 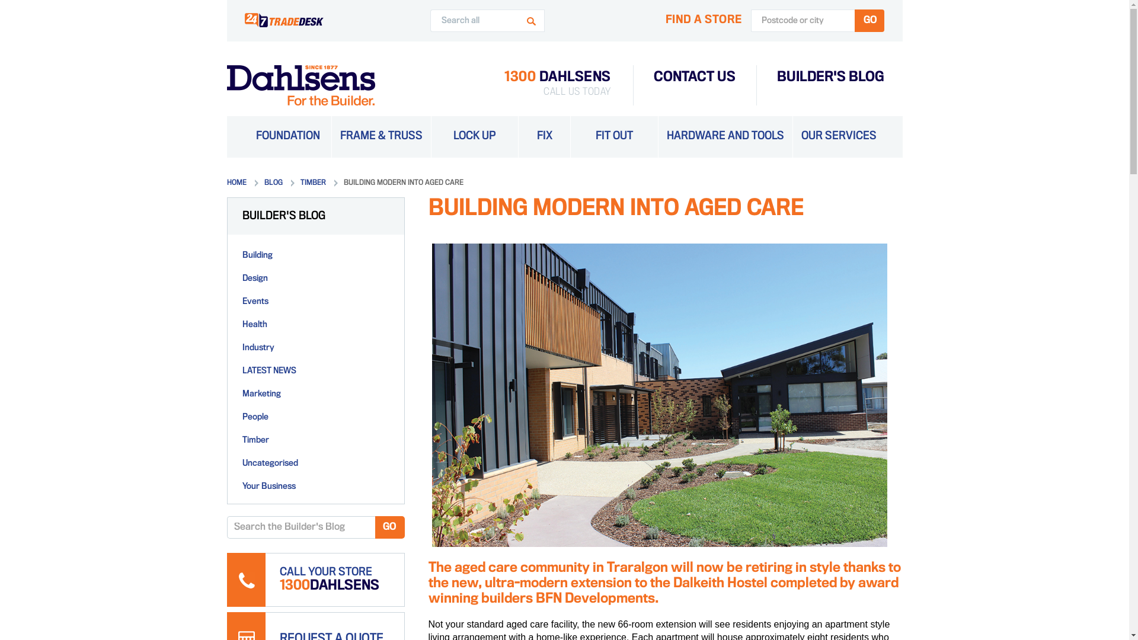 What do you see at coordinates (268, 487) in the screenshot?
I see `Your Business` at bounding box center [268, 487].